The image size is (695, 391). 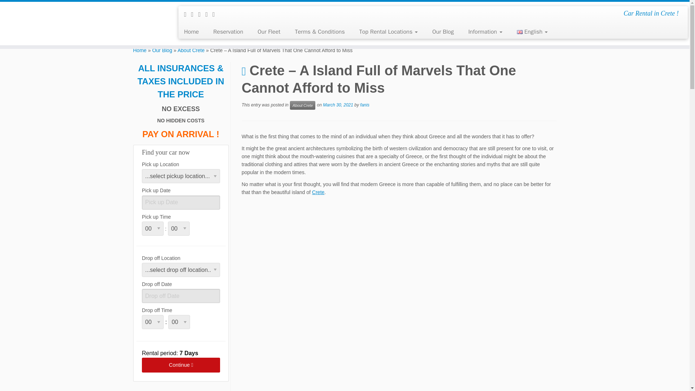 What do you see at coordinates (269, 32) in the screenshot?
I see `Our Fleet` at bounding box center [269, 32].